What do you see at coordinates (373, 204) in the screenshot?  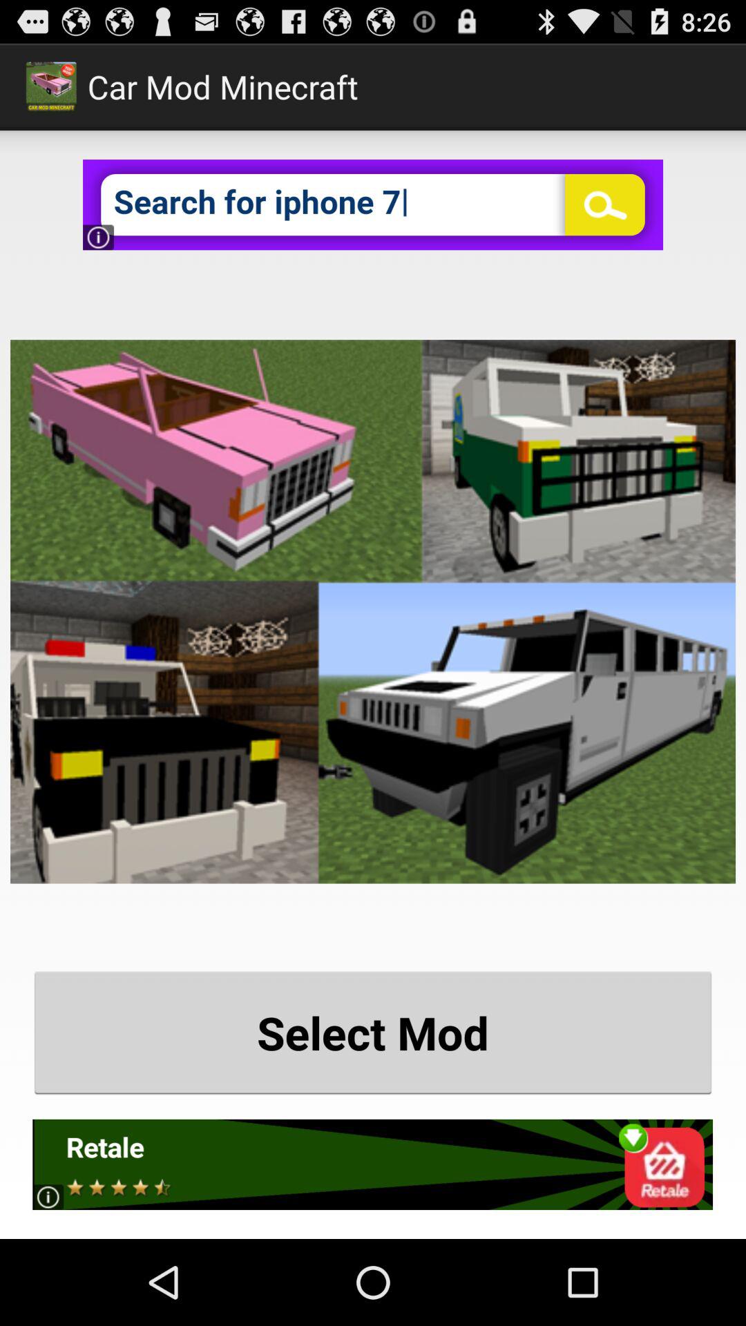 I see `enter search text` at bounding box center [373, 204].